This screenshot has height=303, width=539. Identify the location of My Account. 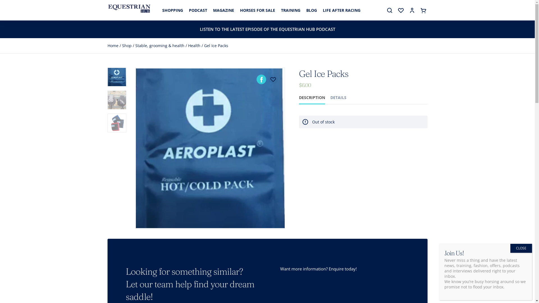
(412, 11).